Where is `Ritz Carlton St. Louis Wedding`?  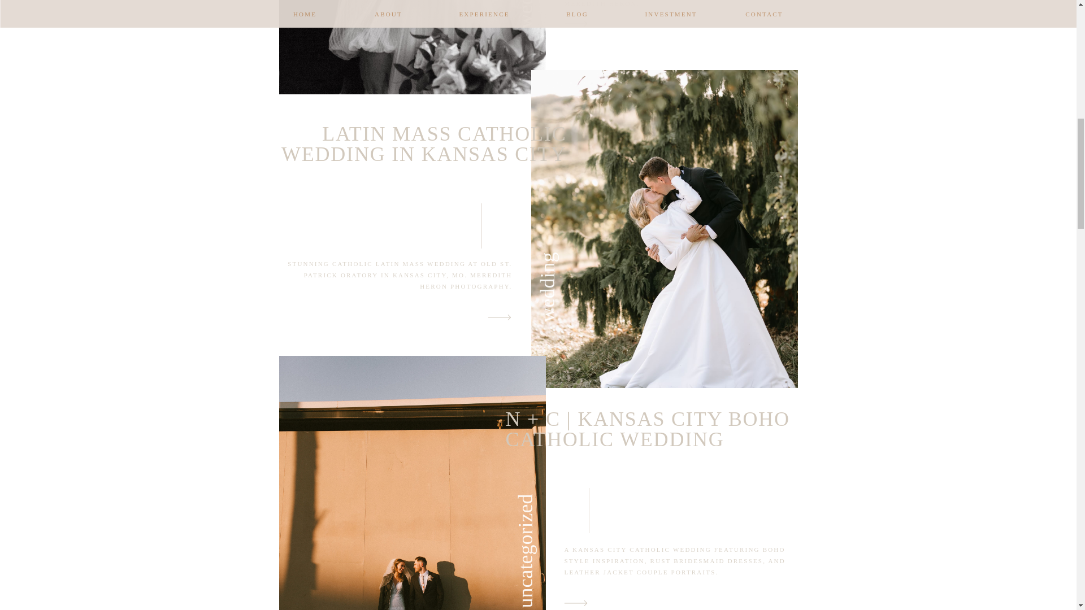 Ritz Carlton St. Louis Wedding is located at coordinates (575, 24).